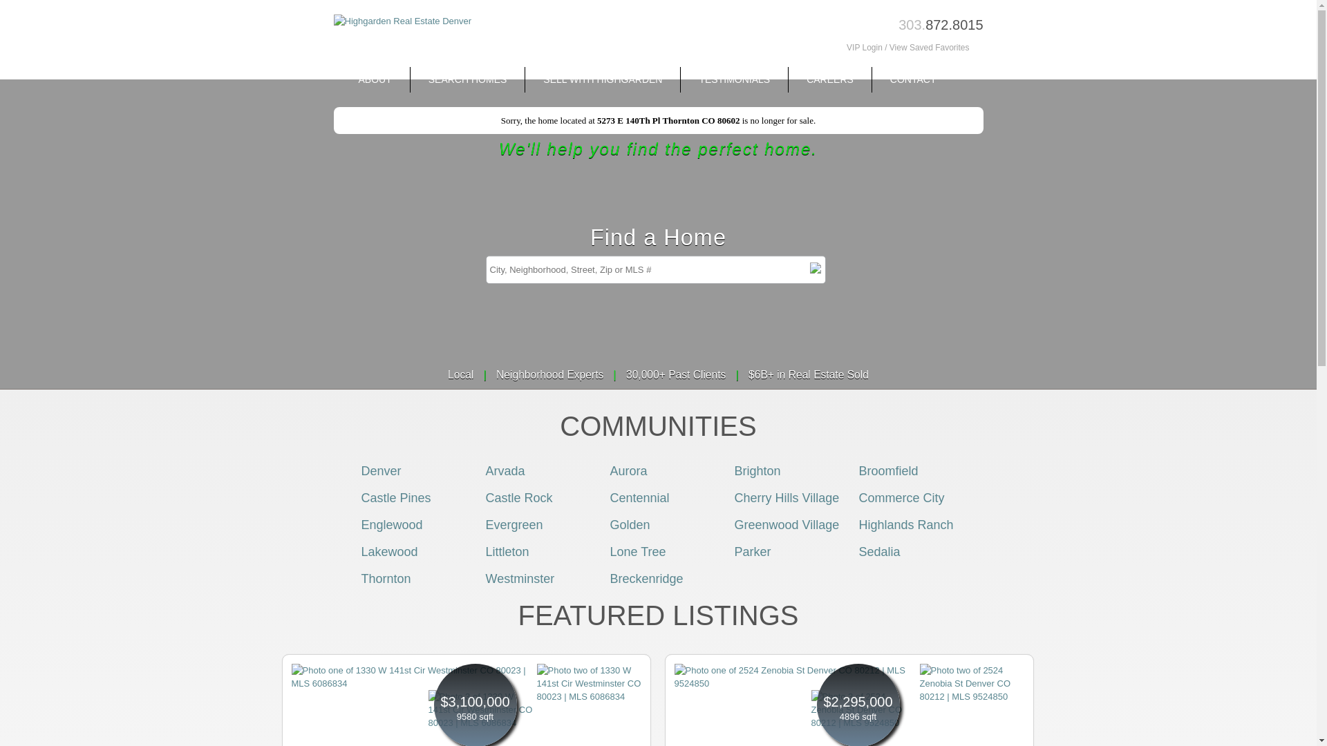  Describe the element at coordinates (628, 471) in the screenshot. I see `Aurora` at that location.